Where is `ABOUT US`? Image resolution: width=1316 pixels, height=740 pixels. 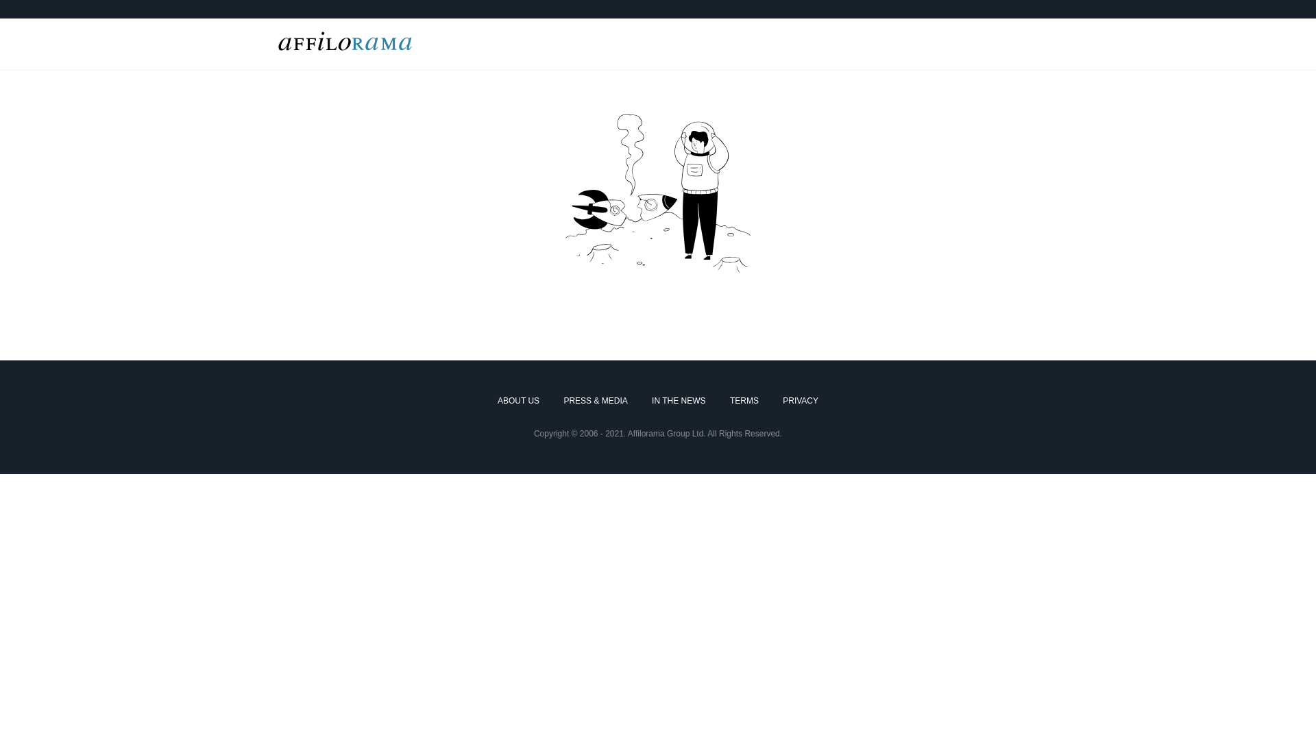
ABOUT US is located at coordinates (518, 402).